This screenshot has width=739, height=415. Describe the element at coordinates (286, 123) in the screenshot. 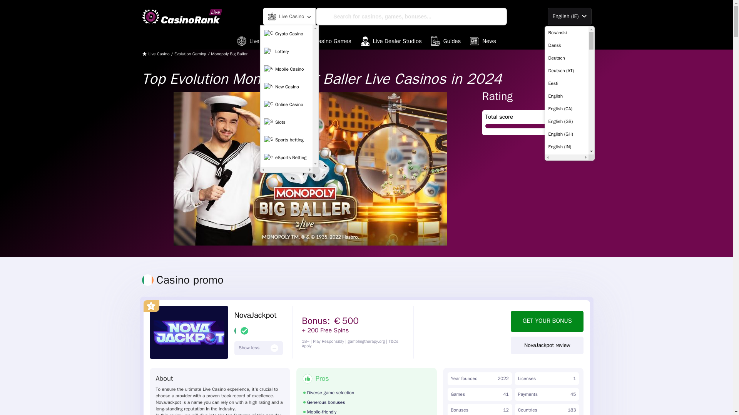

I see `Slots` at that location.